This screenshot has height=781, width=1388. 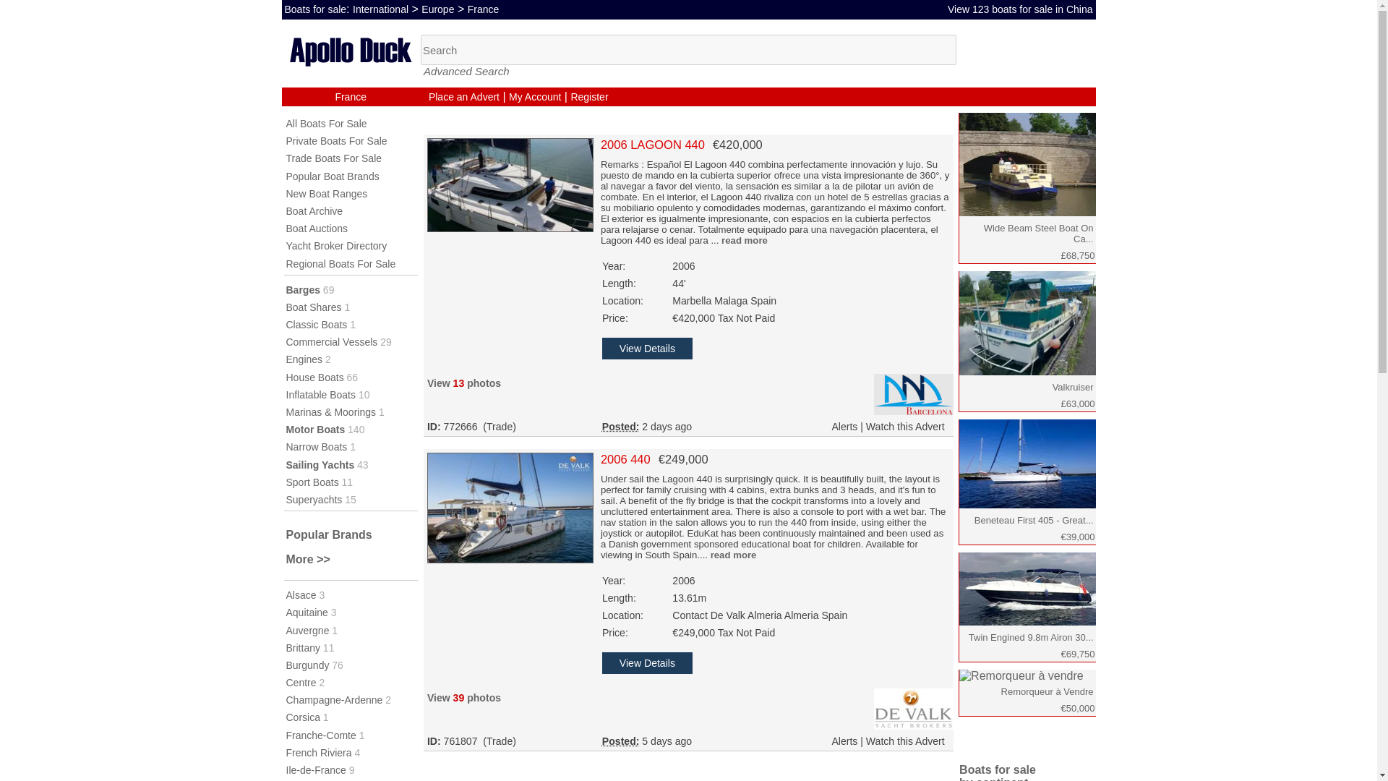 I want to click on Boats for sale, so click(x=315, y=9).